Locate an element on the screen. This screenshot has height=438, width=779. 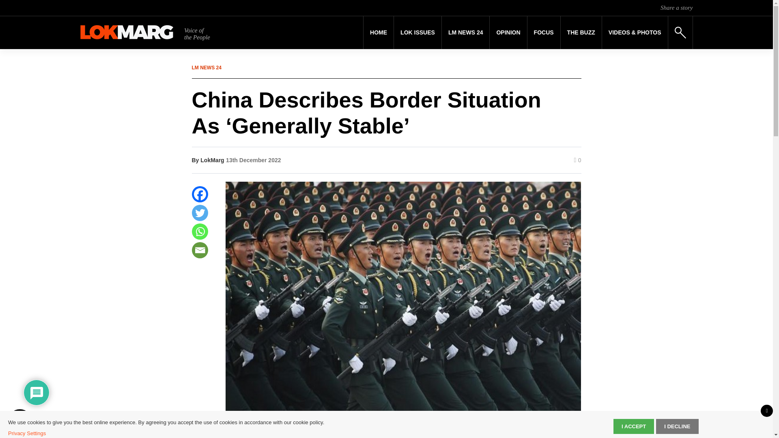
FOCUS is located at coordinates (544, 32).